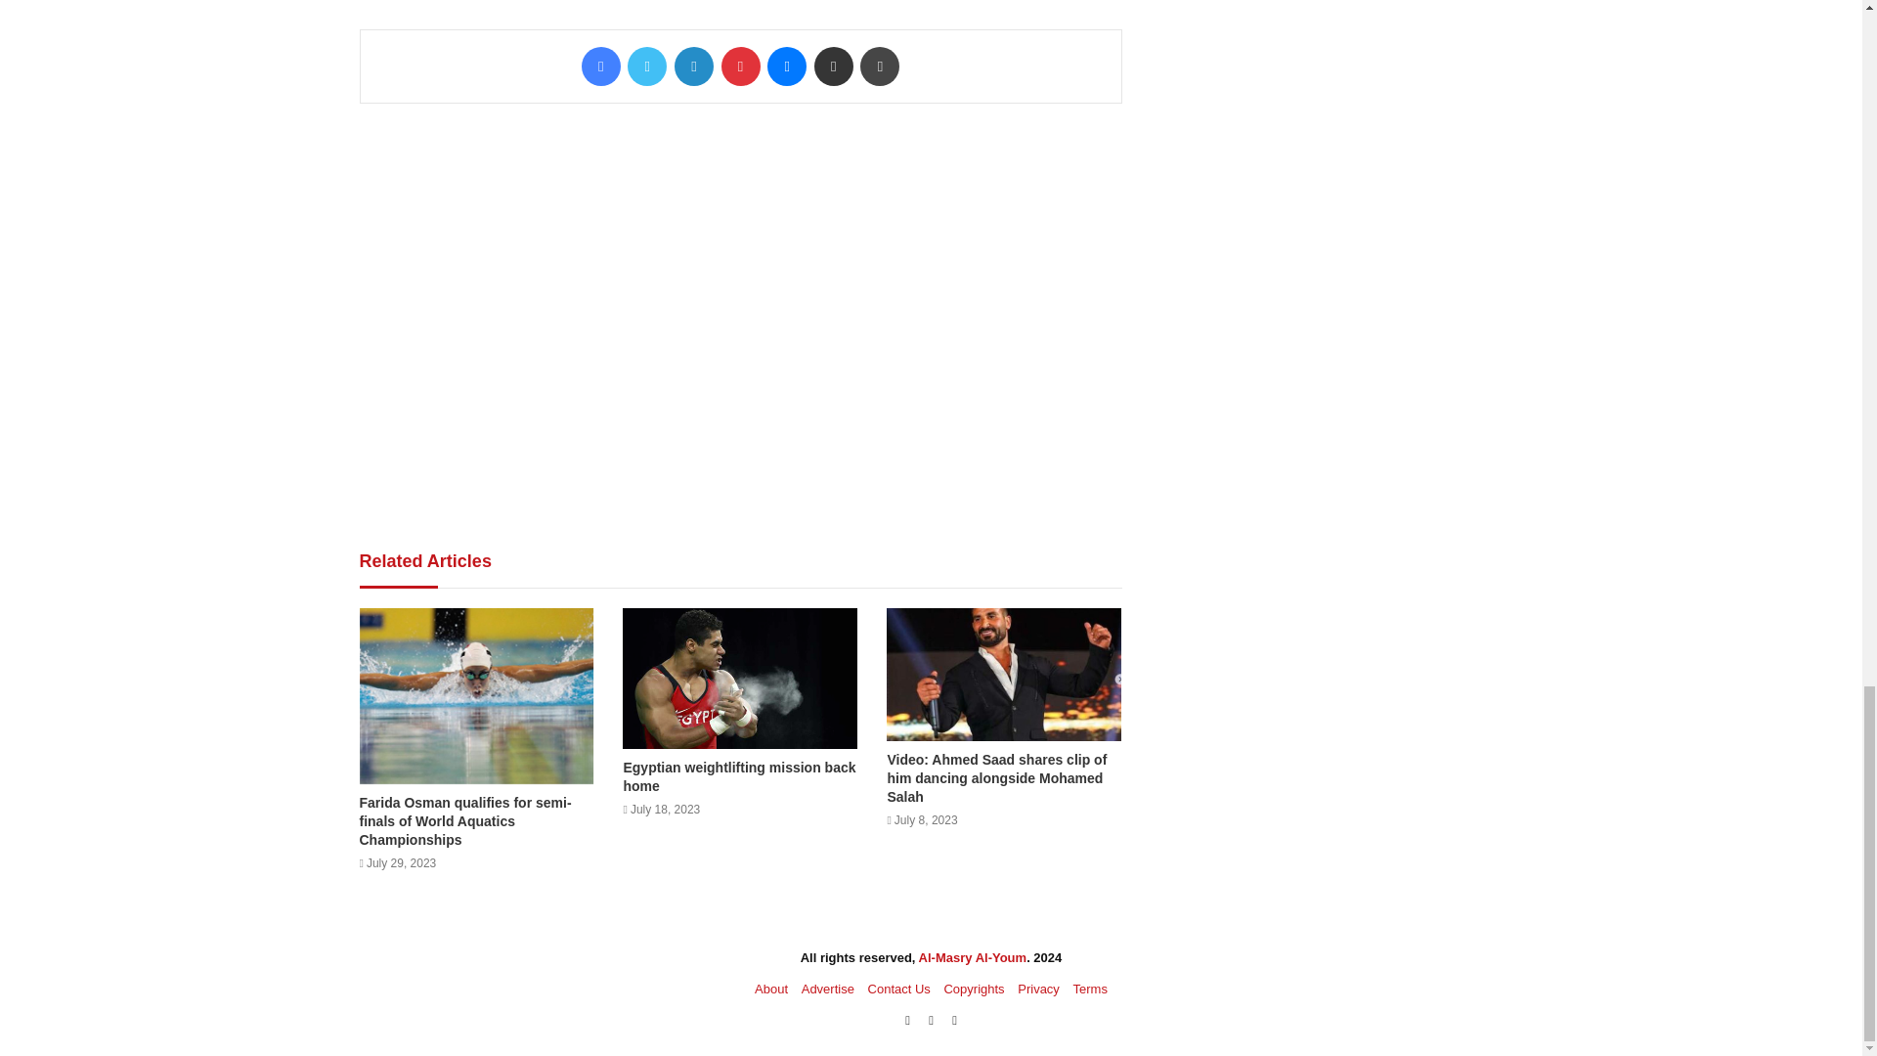 Image resolution: width=1877 pixels, height=1056 pixels. What do you see at coordinates (787, 66) in the screenshot?
I see `Messenger` at bounding box center [787, 66].